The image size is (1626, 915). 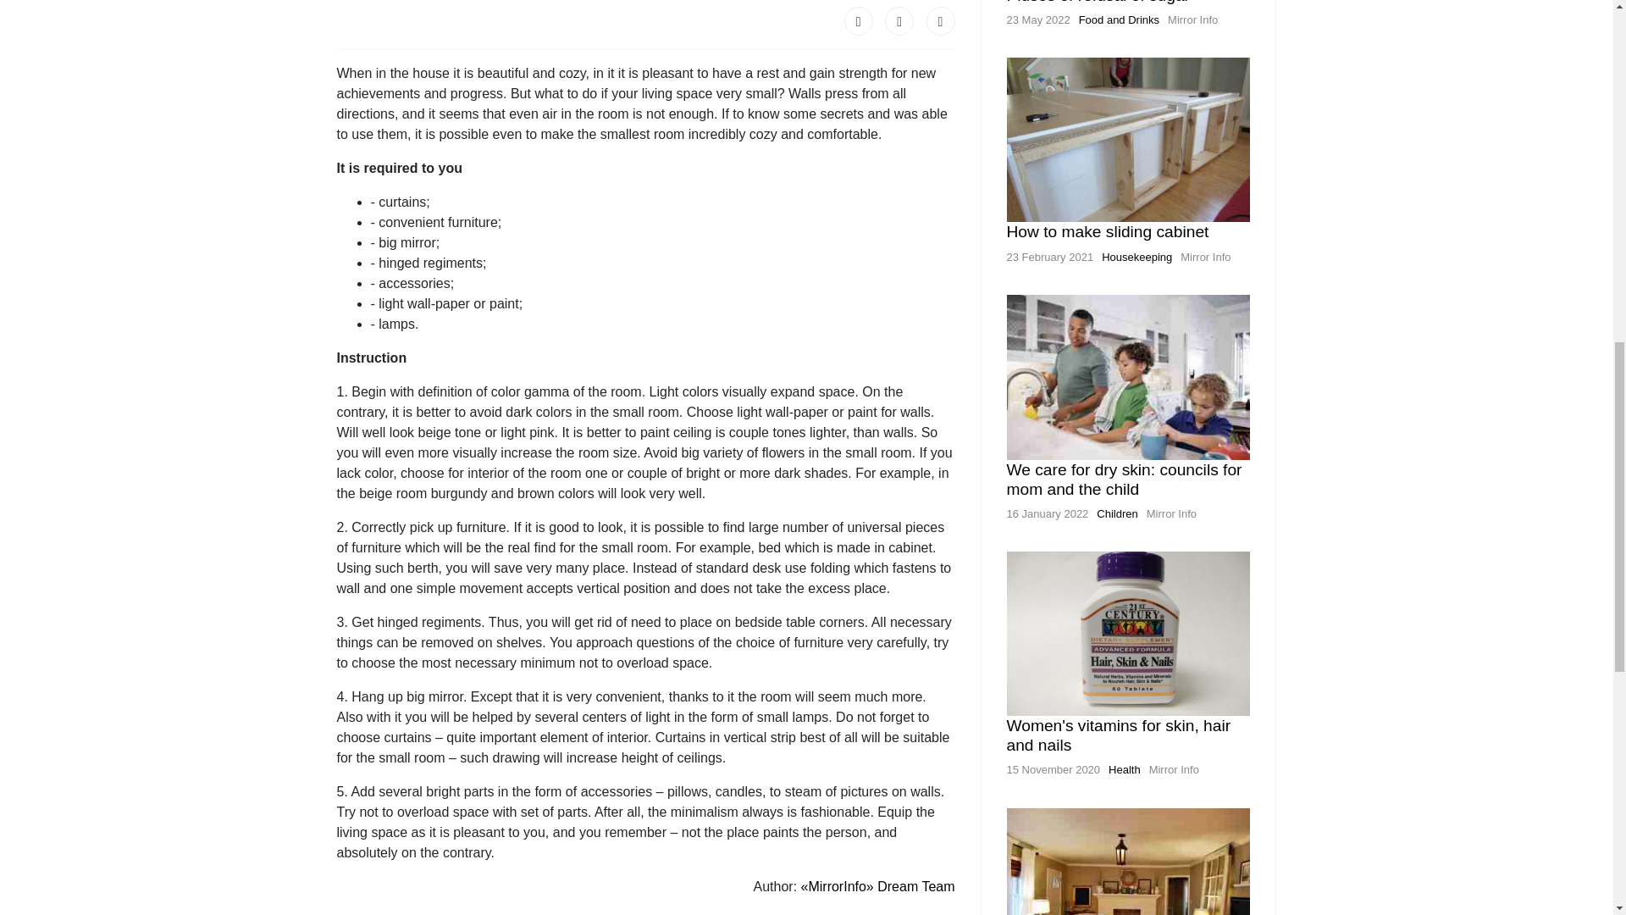 I want to click on Pluses of refusal of sugar, so click(x=1098, y=2).